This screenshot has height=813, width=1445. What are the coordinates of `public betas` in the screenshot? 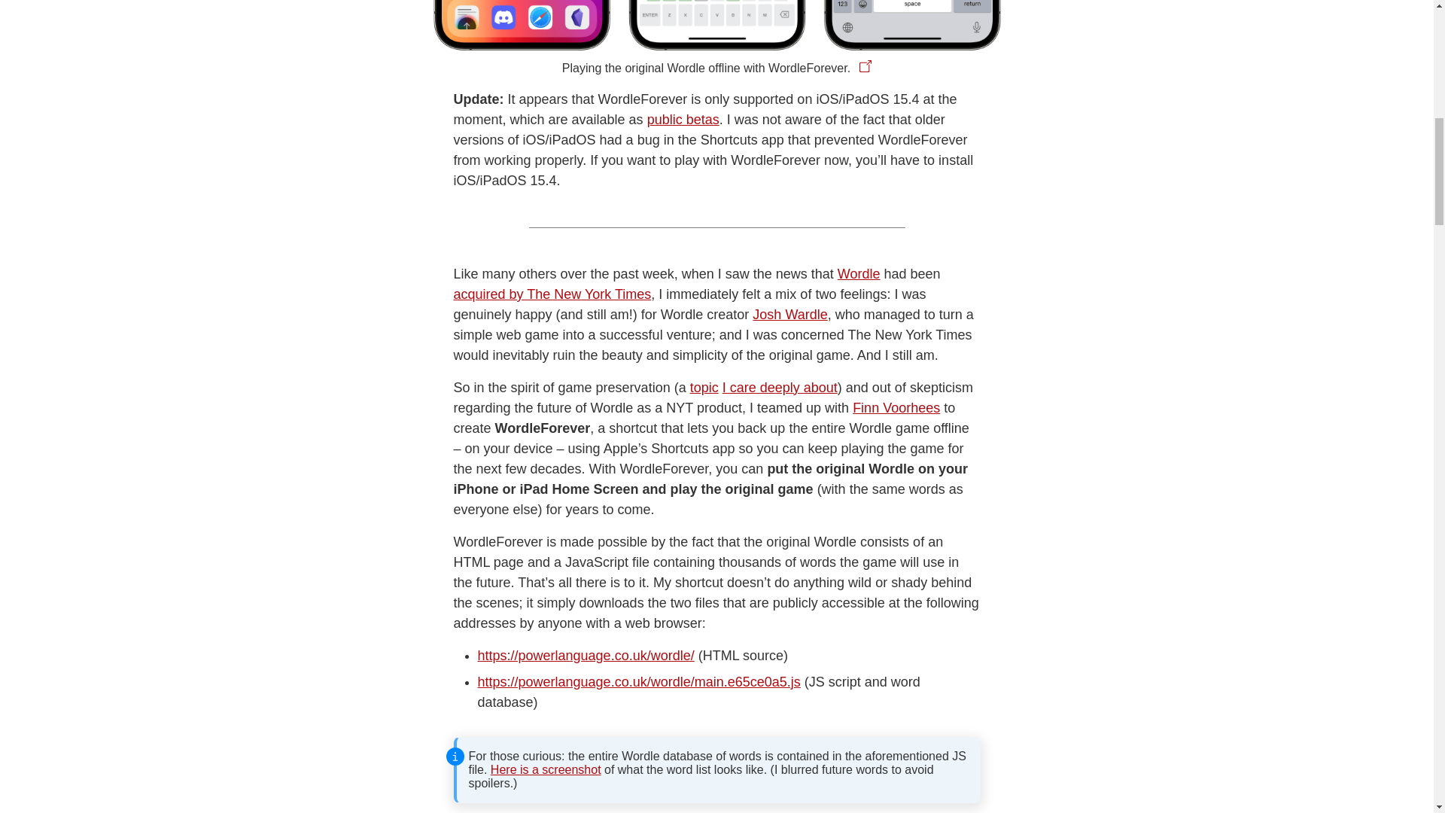 It's located at (683, 119).